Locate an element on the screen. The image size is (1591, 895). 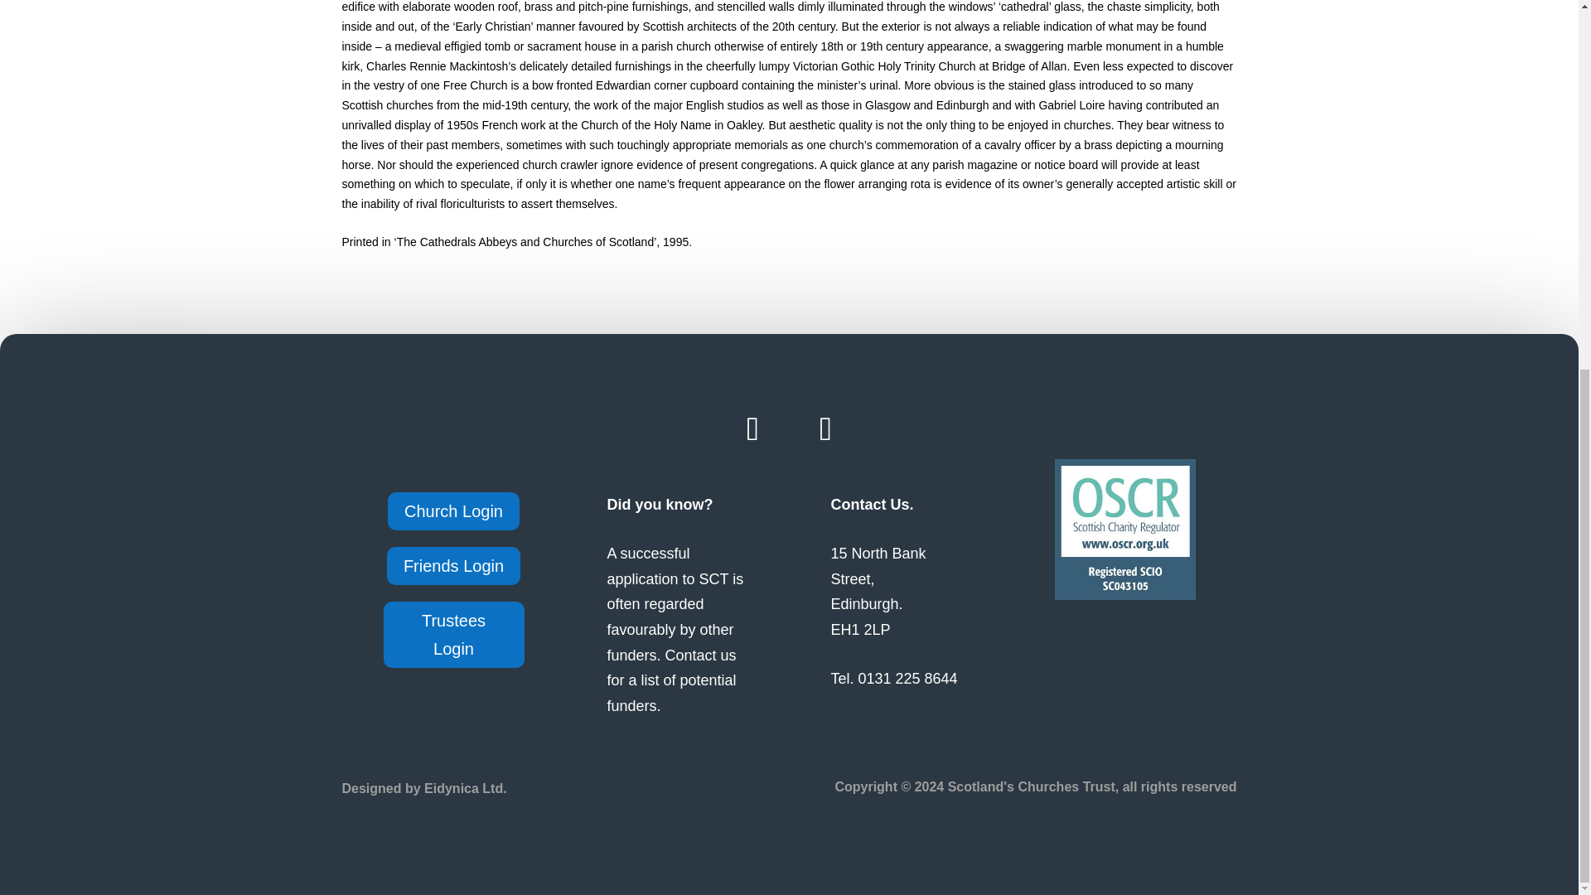
small-blue is located at coordinates (1124, 529).